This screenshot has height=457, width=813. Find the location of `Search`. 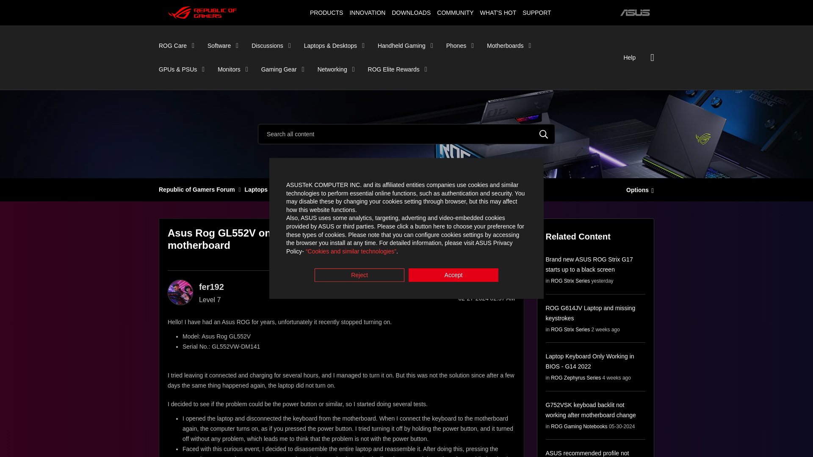

Search is located at coordinates (406, 134).